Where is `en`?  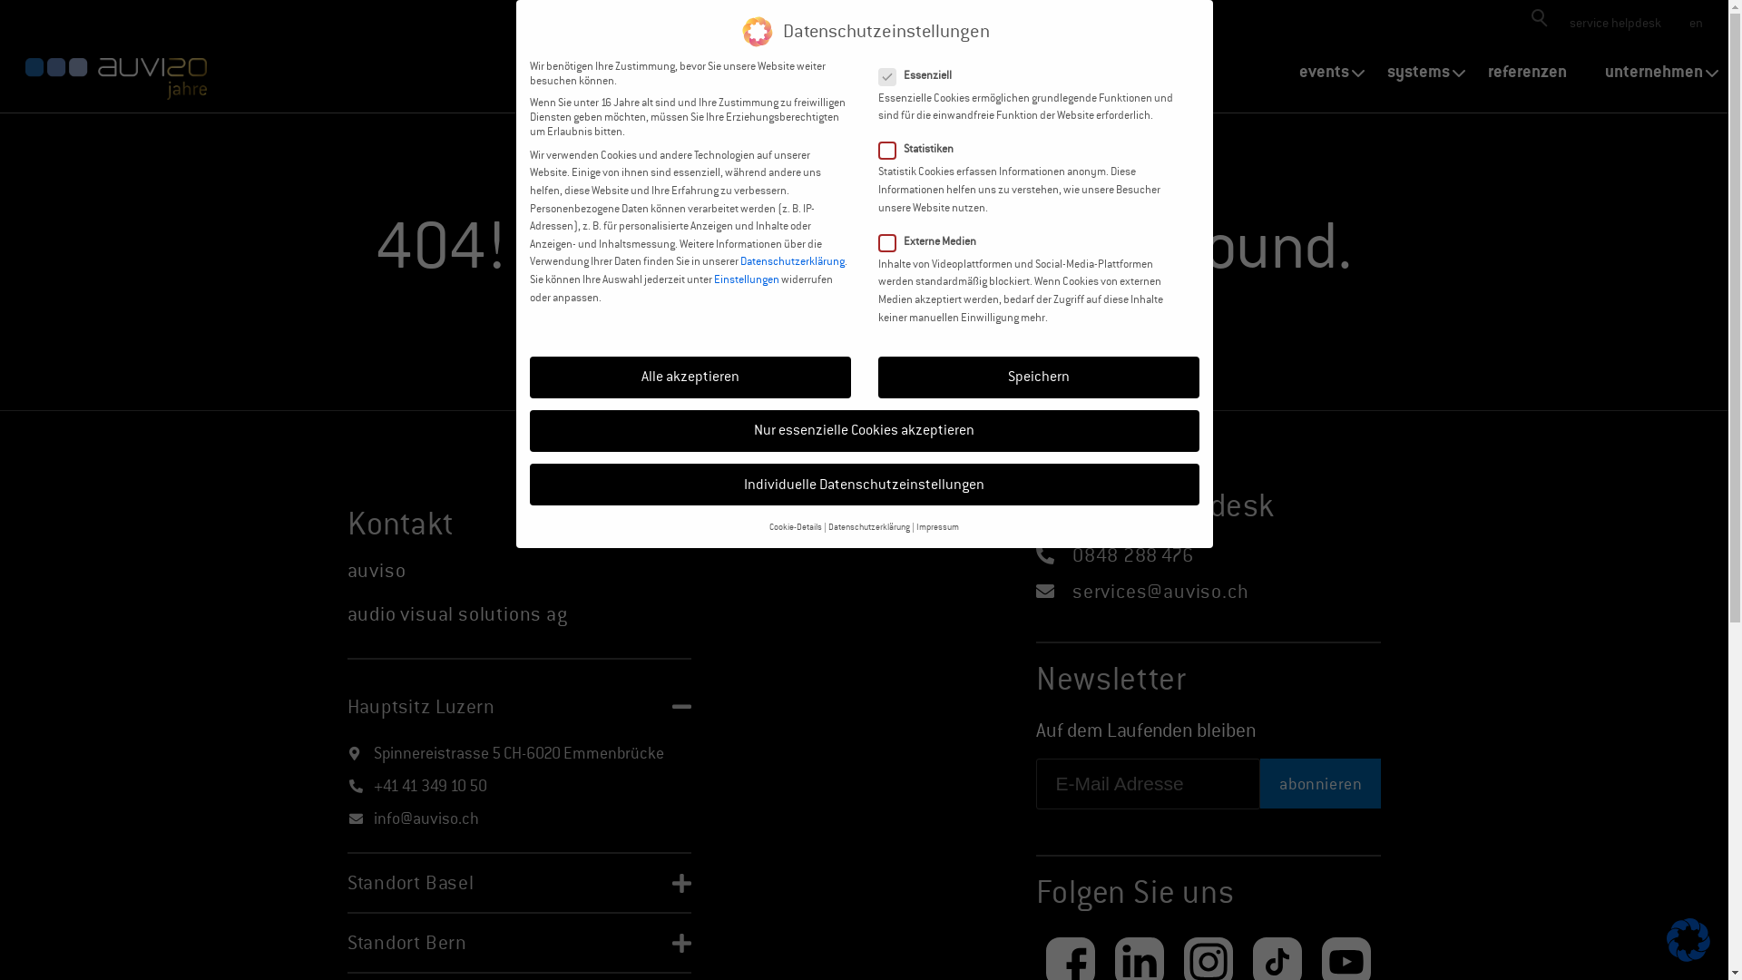 en is located at coordinates (1695, 23).